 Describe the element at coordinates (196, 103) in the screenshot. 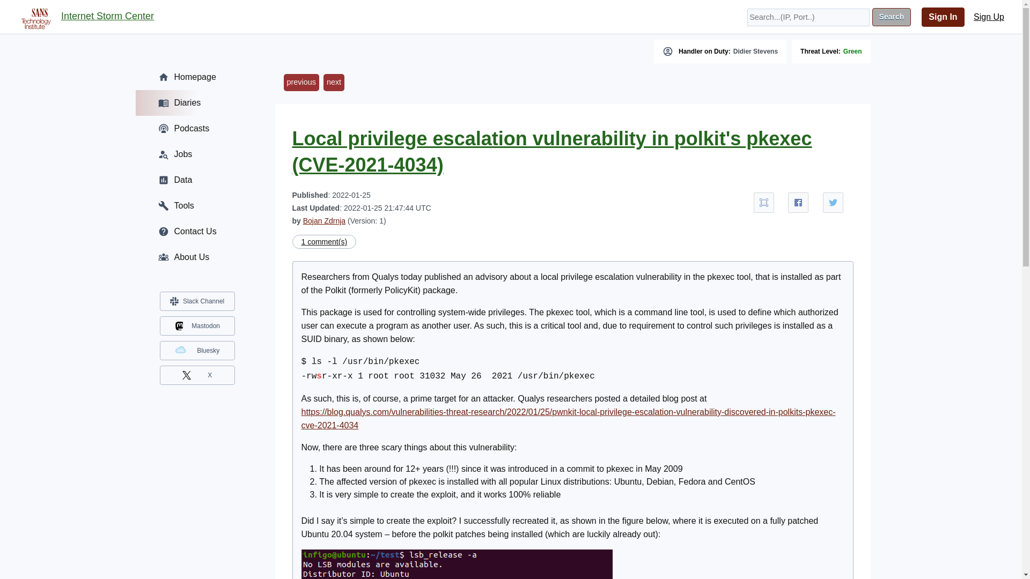

I see `Diaries` at that location.